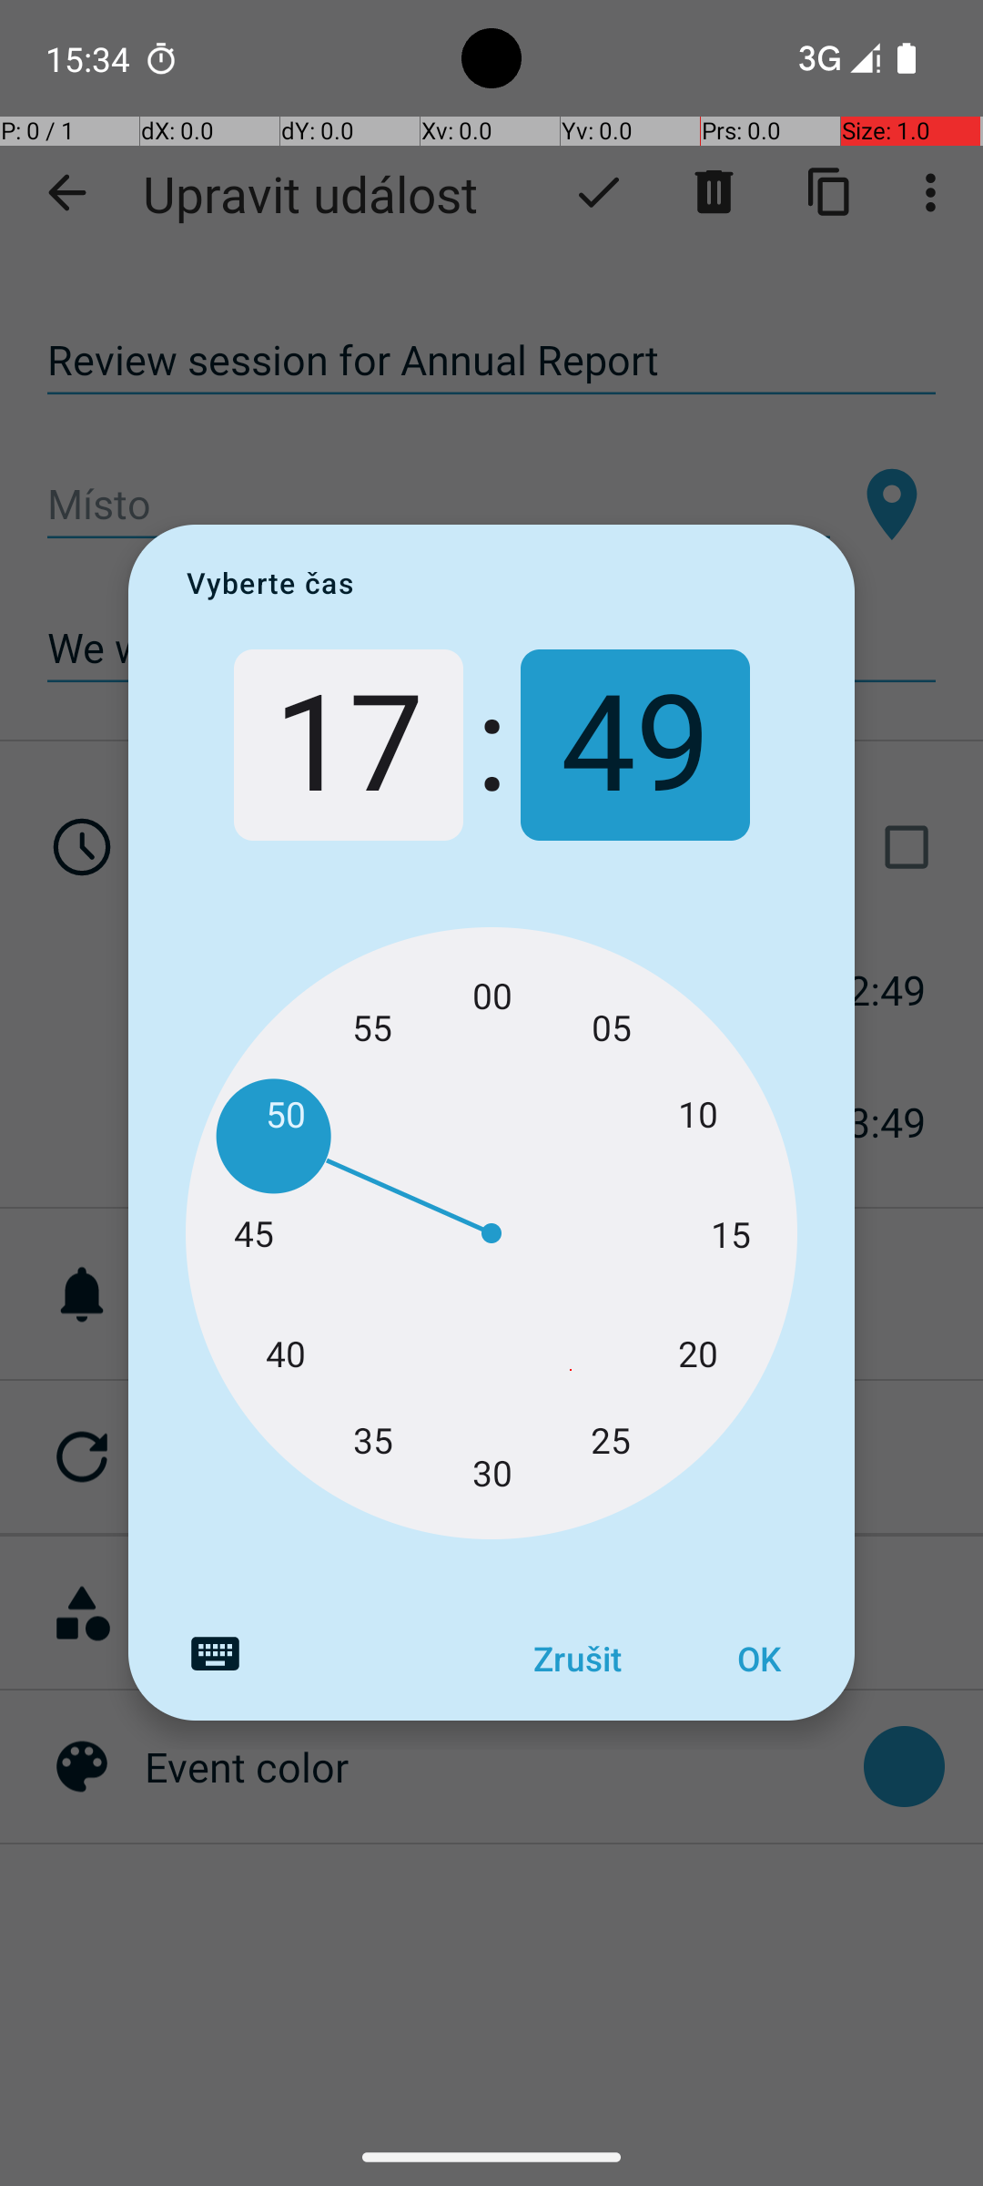 The image size is (983, 2186). Describe the element at coordinates (635, 745) in the screenshot. I see `49` at that location.